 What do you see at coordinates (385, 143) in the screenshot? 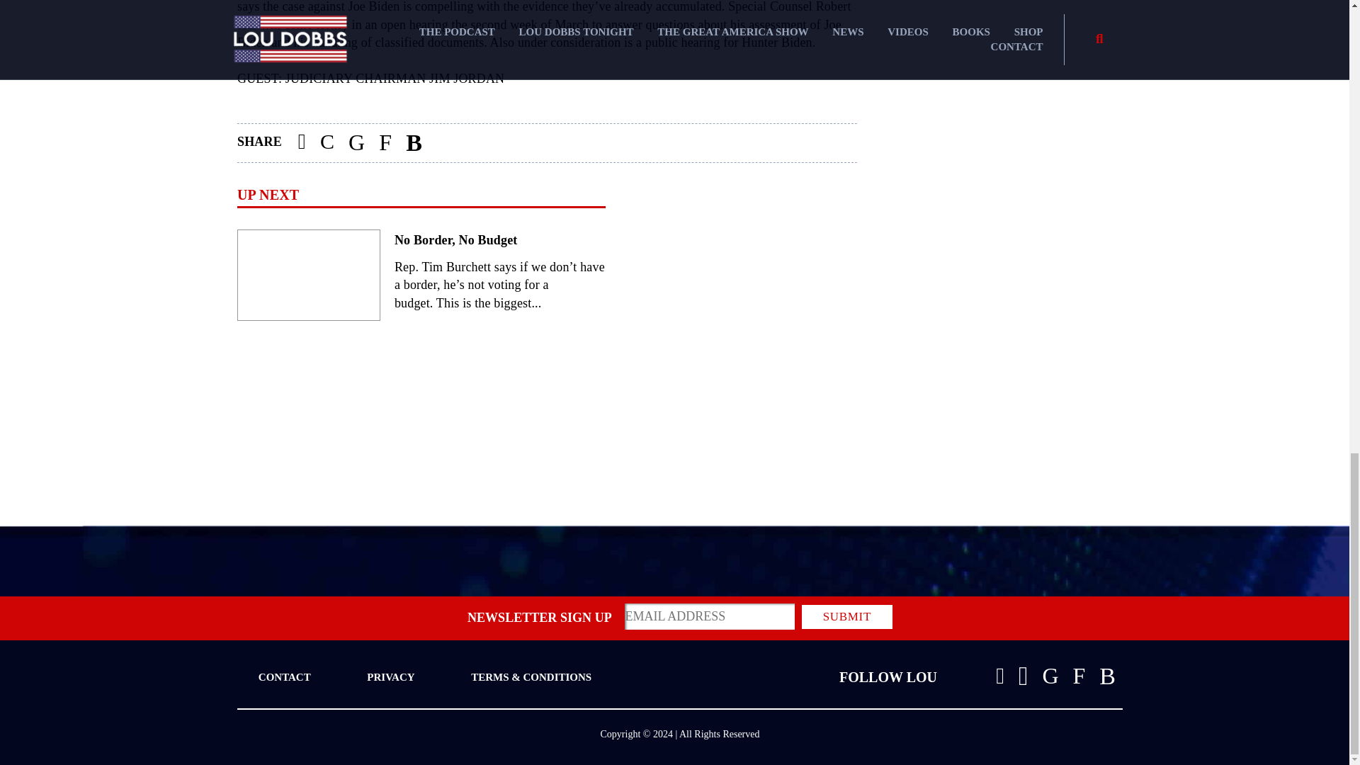
I see `Share on Truth Social` at bounding box center [385, 143].